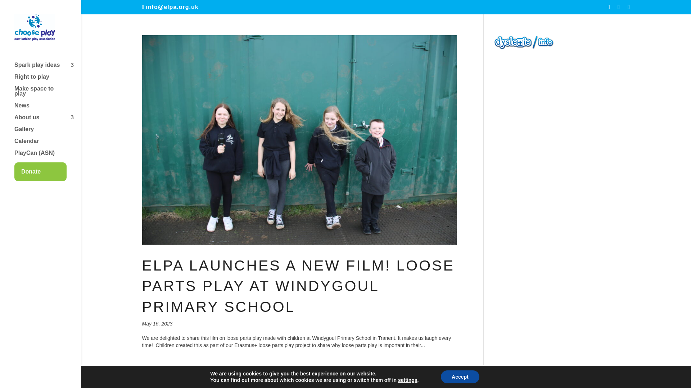 The width and height of the screenshot is (691, 388). What do you see at coordinates (48, 80) in the screenshot?
I see `Right to play` at bounding box center [48, 80].